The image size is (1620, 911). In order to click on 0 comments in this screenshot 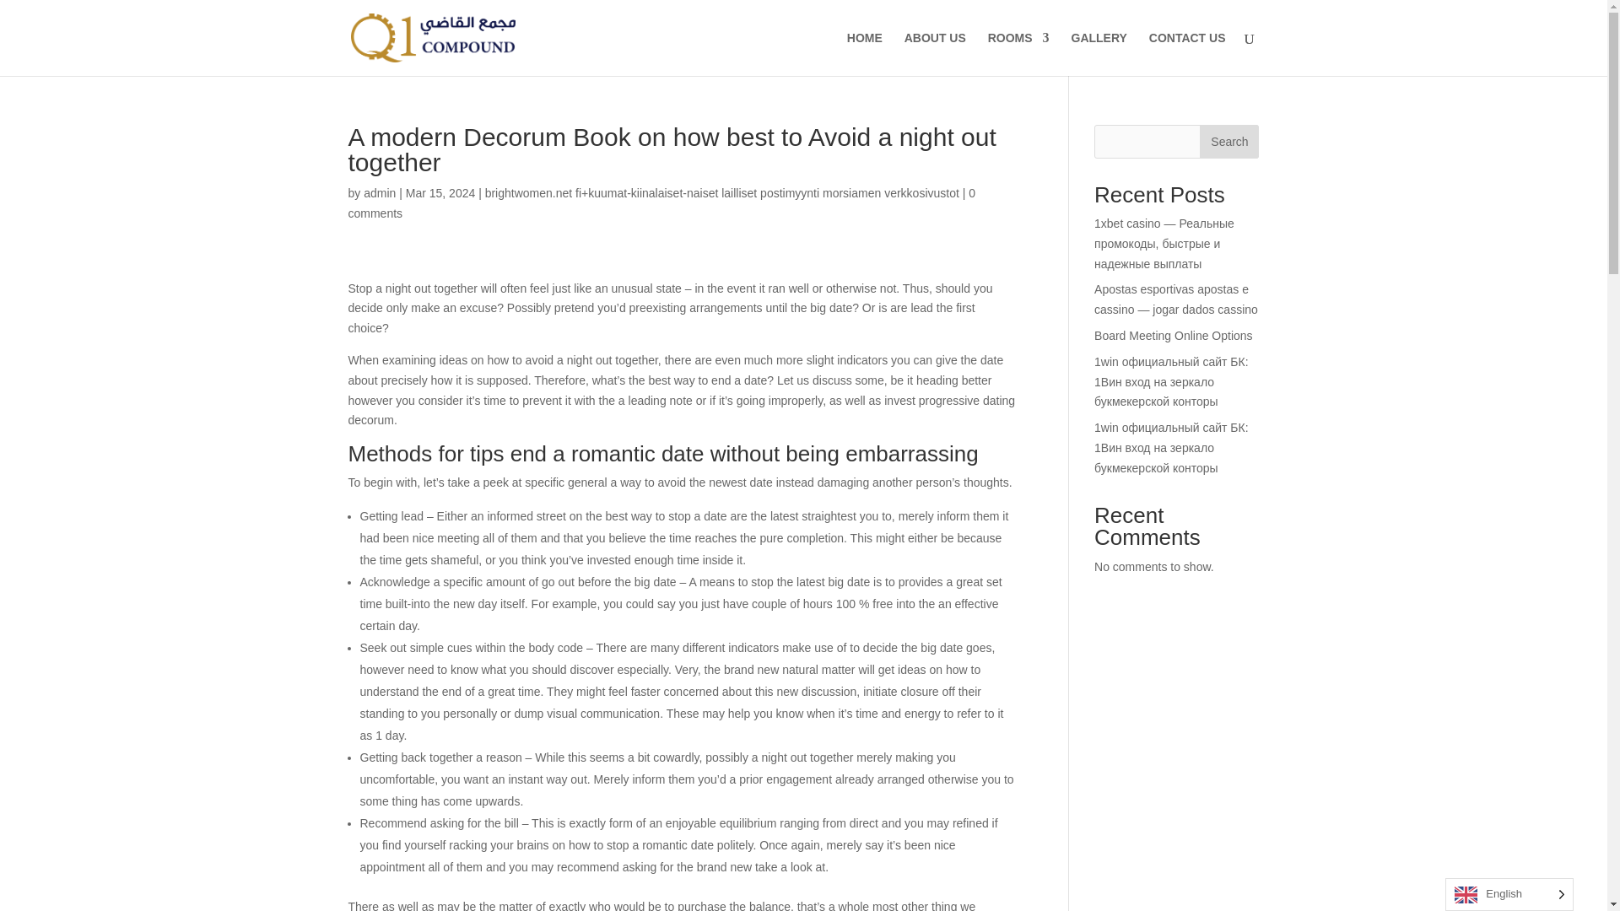, I will do `click(661, 203)`.